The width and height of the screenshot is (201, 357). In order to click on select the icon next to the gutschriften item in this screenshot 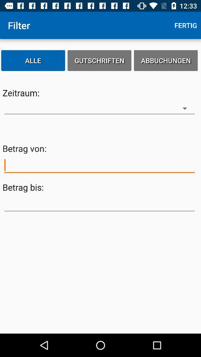, I will do `click(166, 60)`.